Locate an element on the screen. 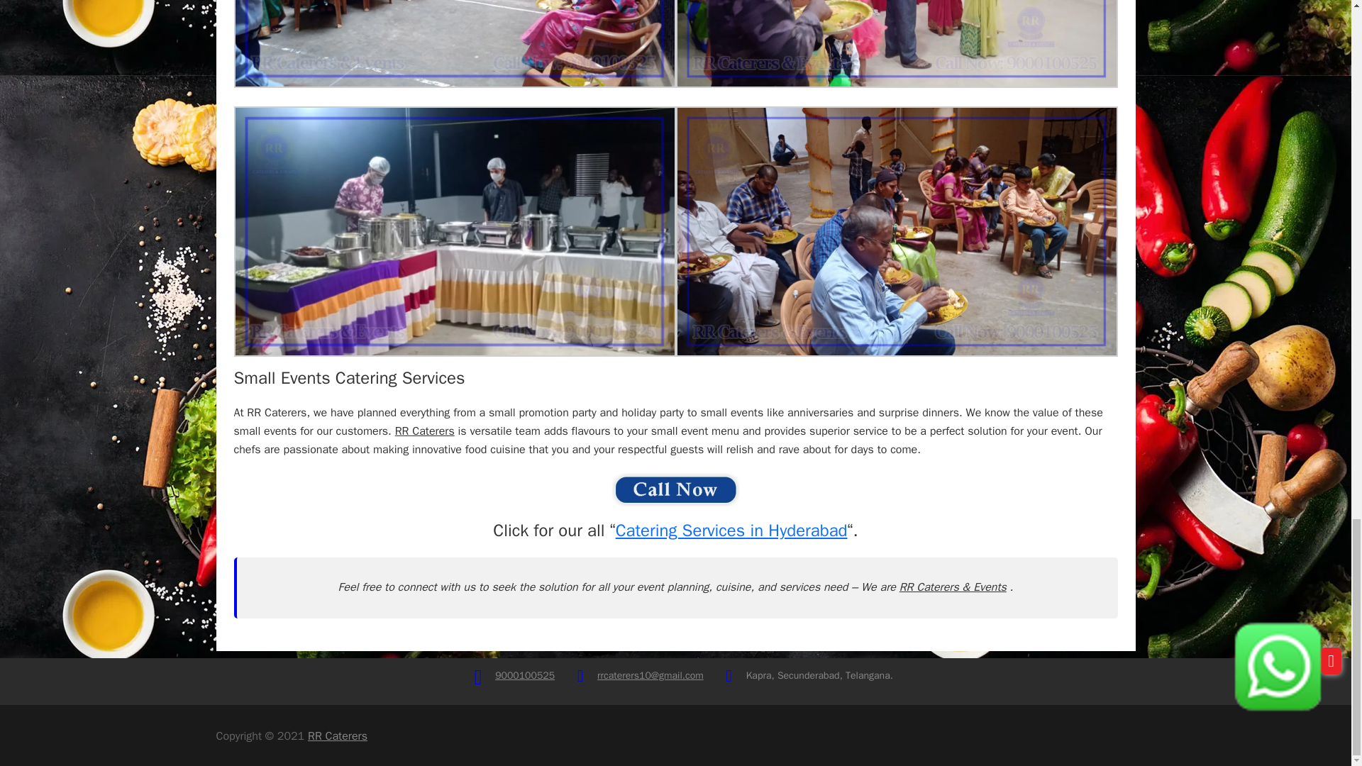 The height and width of the screenshot is (766, 1362). RR Caterers is located at coordinates (338, 736).